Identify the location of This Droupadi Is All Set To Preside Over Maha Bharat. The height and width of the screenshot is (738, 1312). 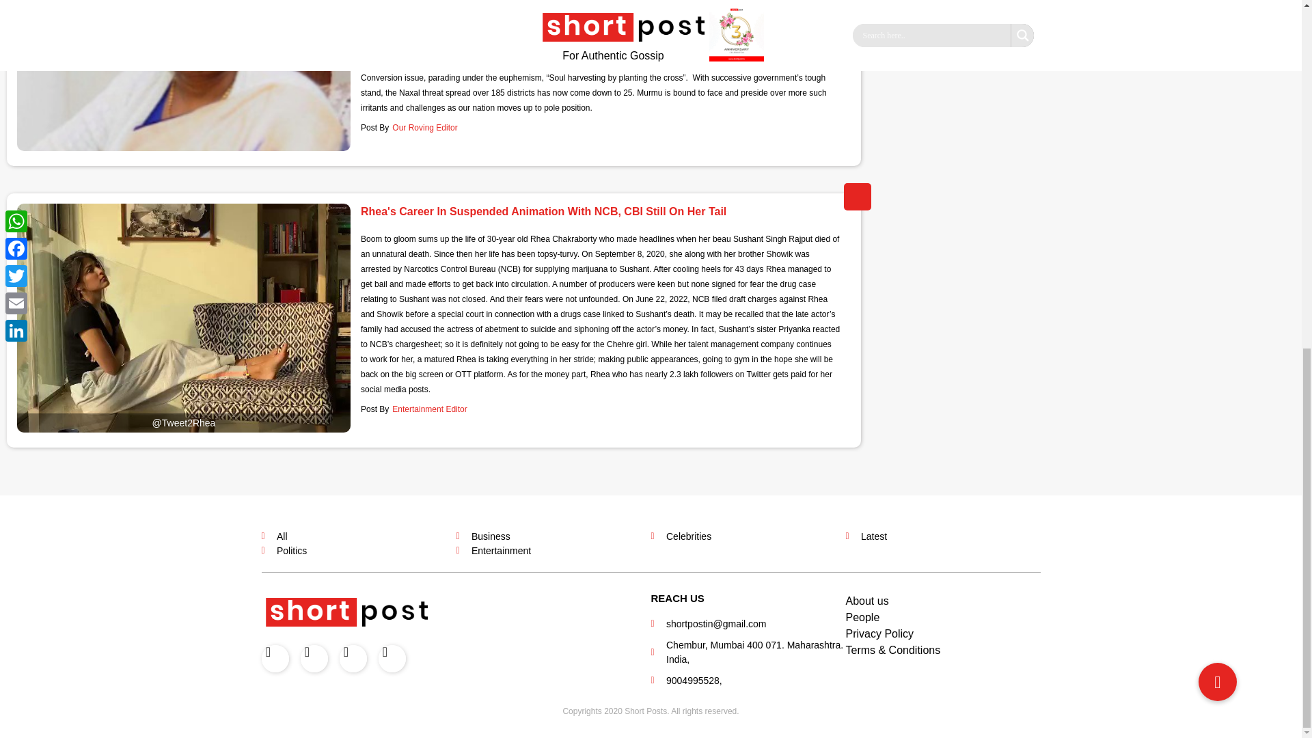
(183, 75).